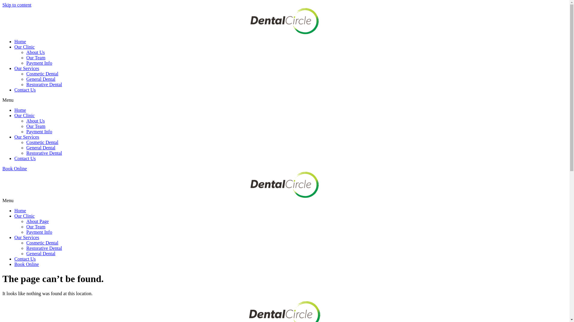 This screenshot has width=574, height=322. Describe the element at coordinates (36, 121) in the screenshot. I see `About Us` at that location.